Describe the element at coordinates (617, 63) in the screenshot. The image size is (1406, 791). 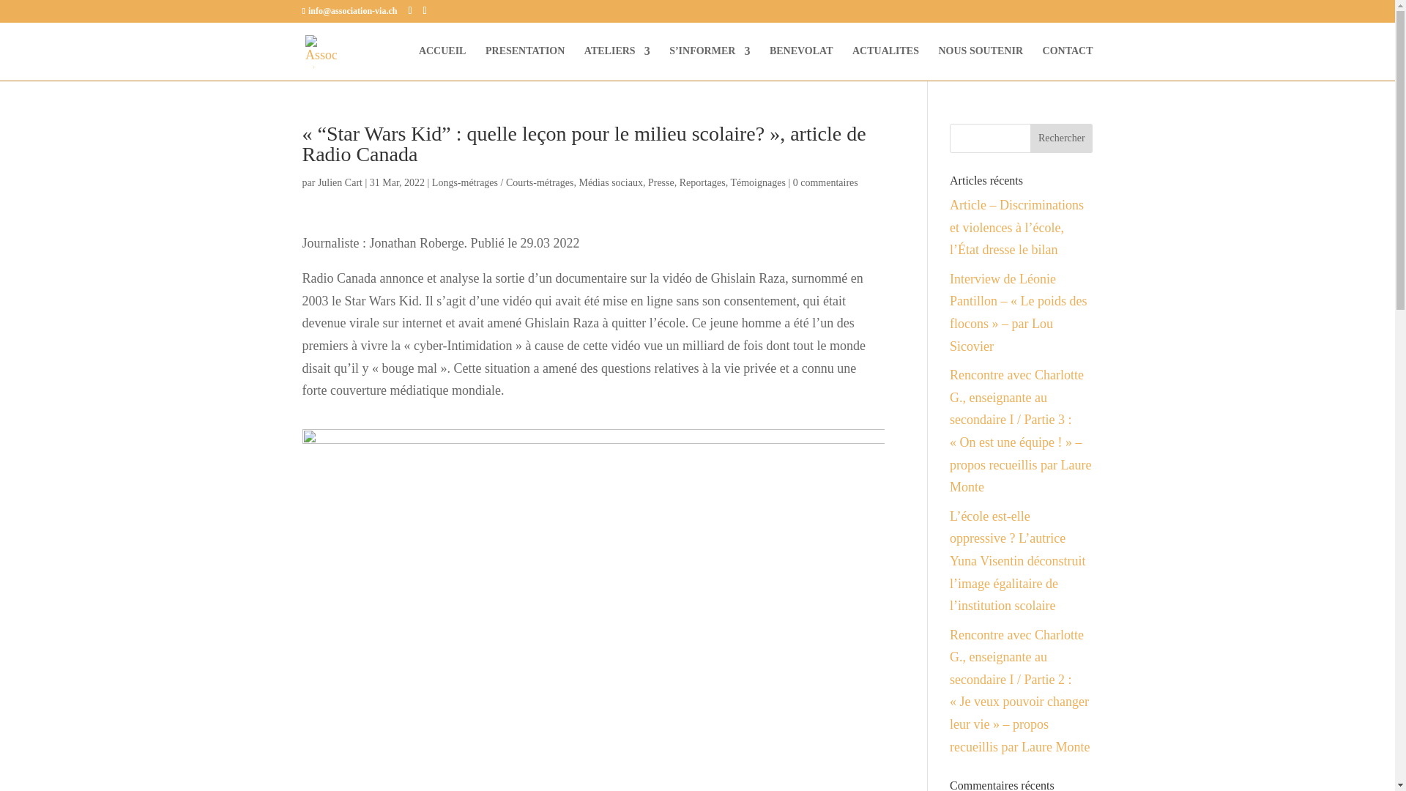
I see `ATELIERS` at that location.